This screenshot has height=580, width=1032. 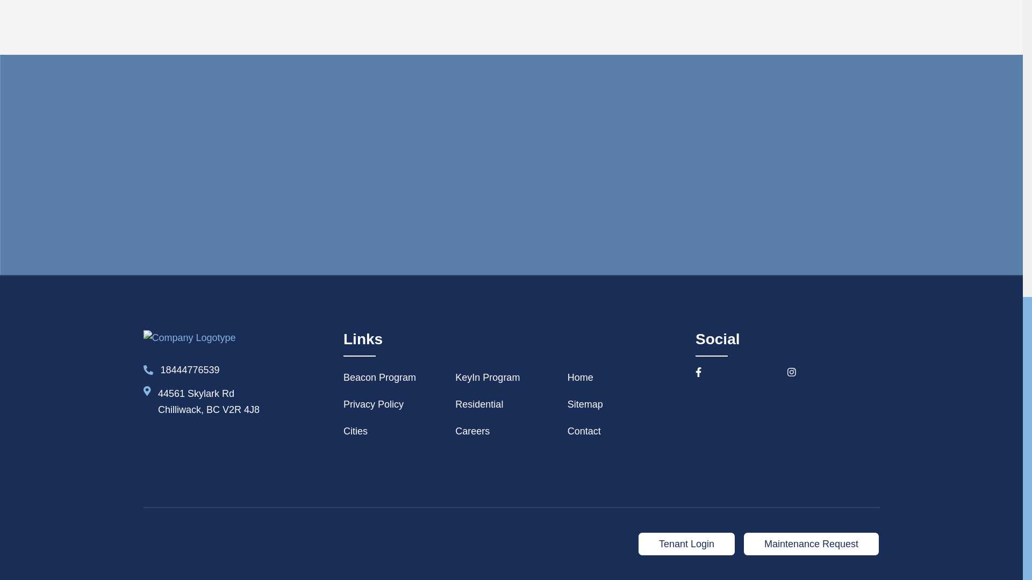 I want to click on Sitemap, so click(x=623, y=405).